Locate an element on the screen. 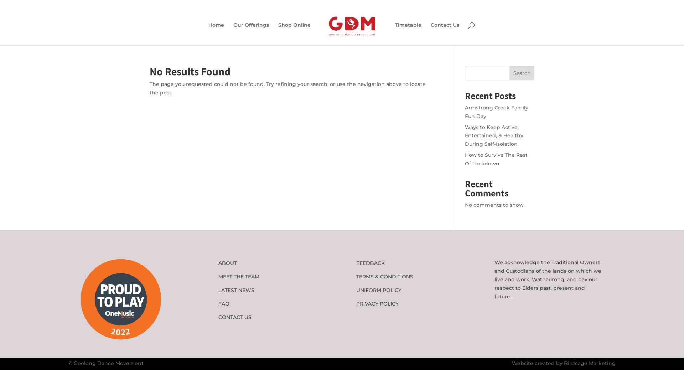  Timetable is located at coordinates (408, 34).